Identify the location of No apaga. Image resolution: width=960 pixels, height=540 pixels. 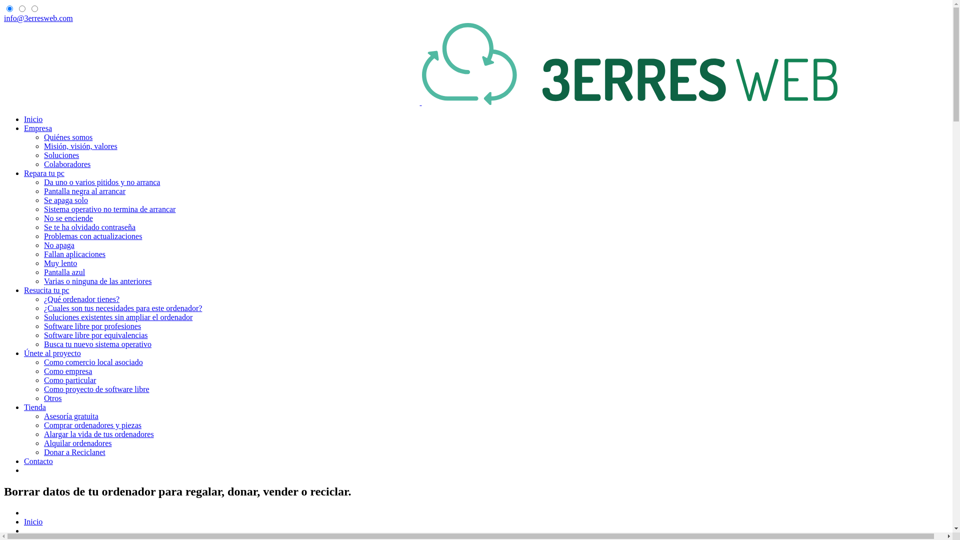
(59, 245).